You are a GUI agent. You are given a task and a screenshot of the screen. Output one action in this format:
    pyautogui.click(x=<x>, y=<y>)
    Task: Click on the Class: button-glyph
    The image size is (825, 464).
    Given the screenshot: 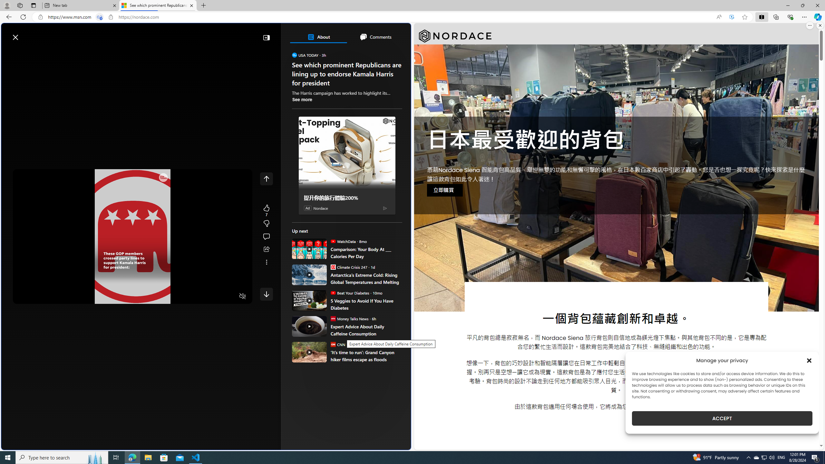 What is the action you would take?
    pyautogui.click(x=9, y=53)
    